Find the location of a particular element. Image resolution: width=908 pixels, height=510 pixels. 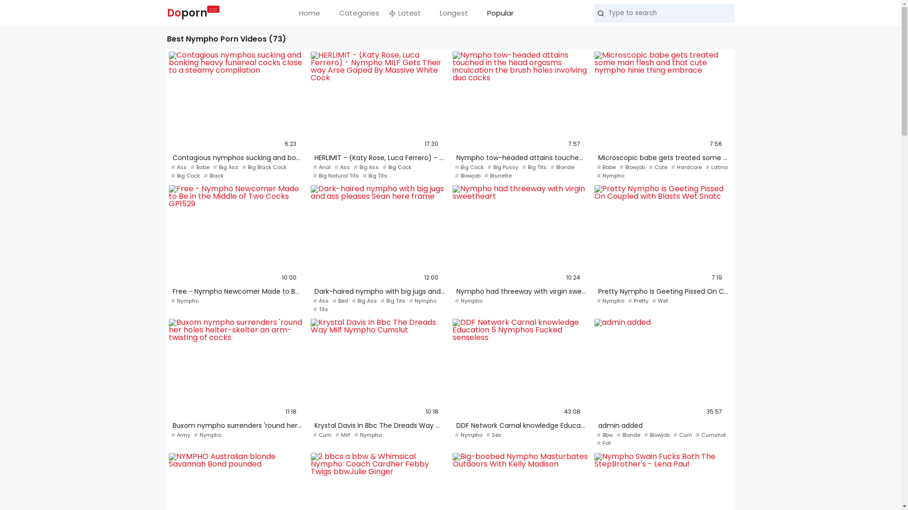

Cum is located at coordinates (323, 435).